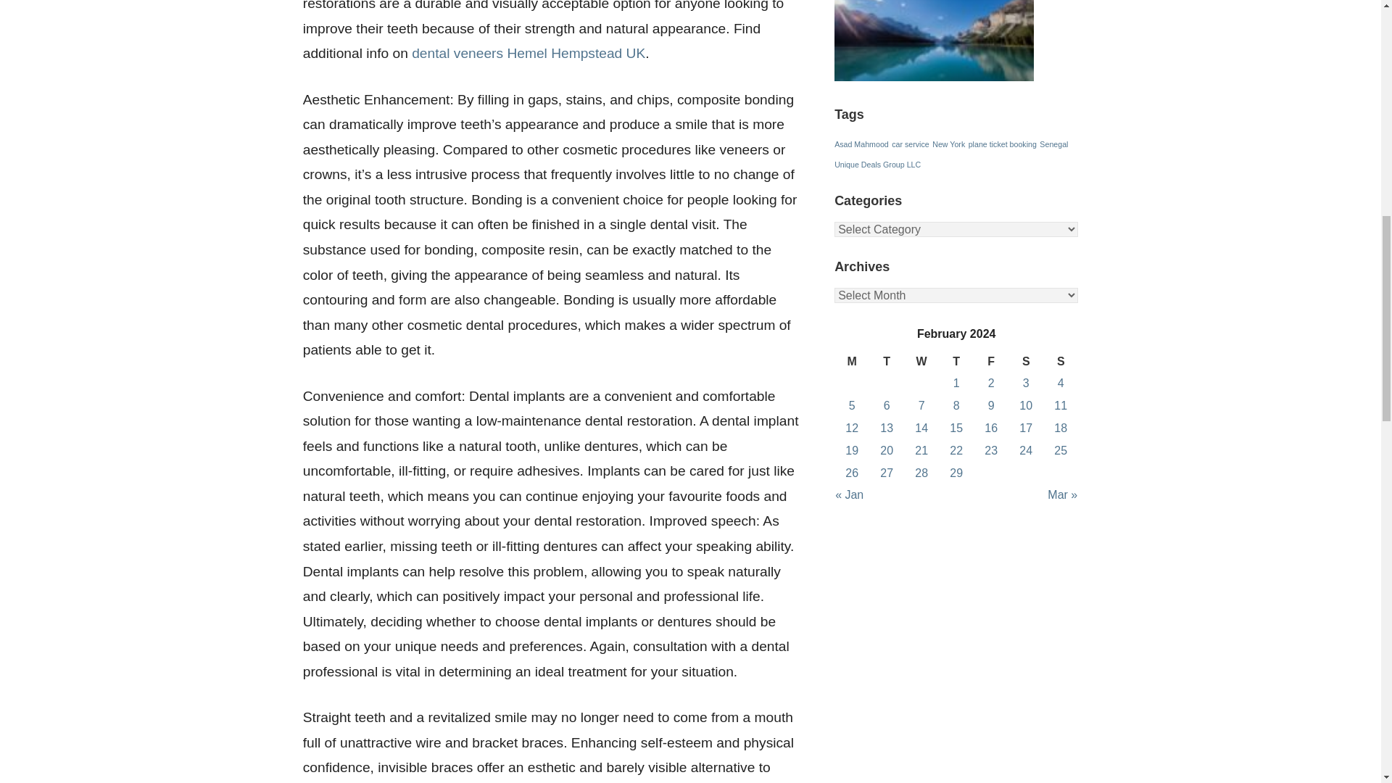 This screenshot has height=783, width=1392. I want to click on Unique Deals Group LLC, so click(877, 165).